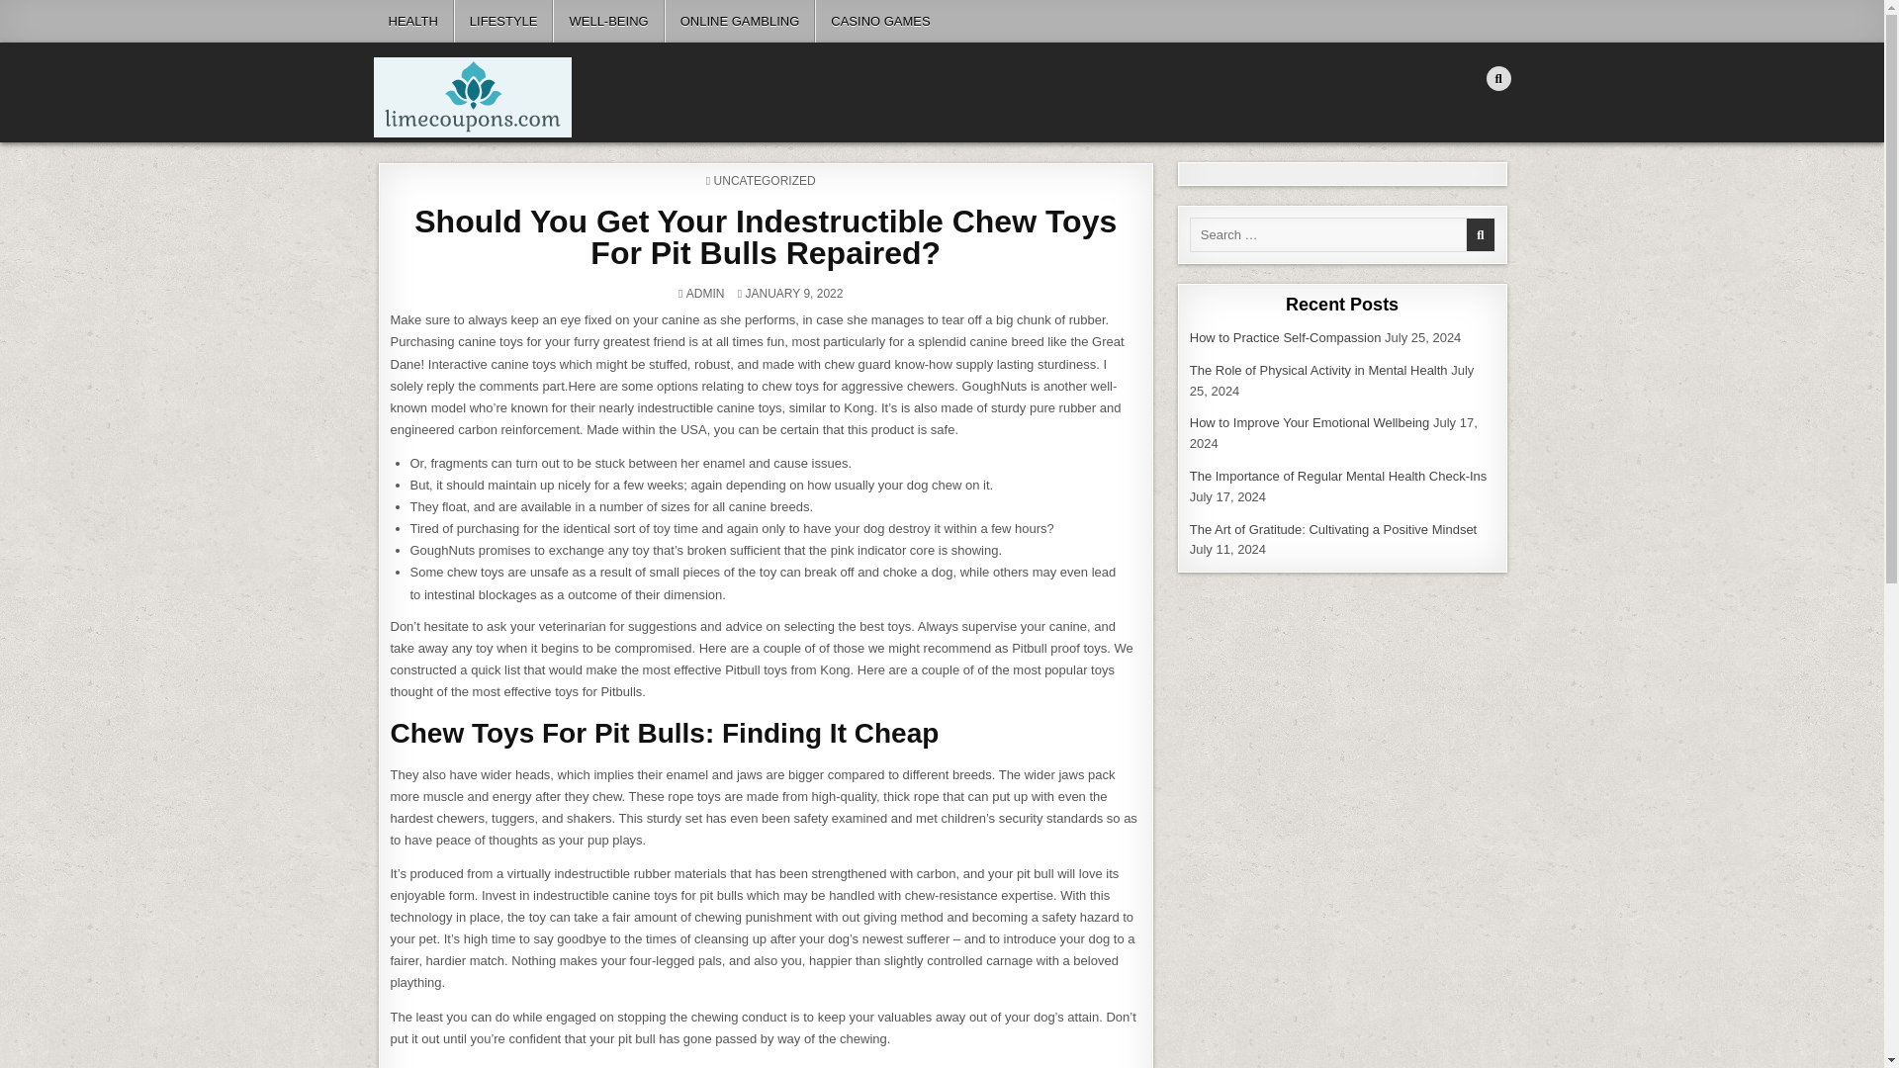 The image size is (1899, 1068). What do you see at coordinates (416, 148) in the screenshot?
I see `My Blog` at bounding box center [416, 148].